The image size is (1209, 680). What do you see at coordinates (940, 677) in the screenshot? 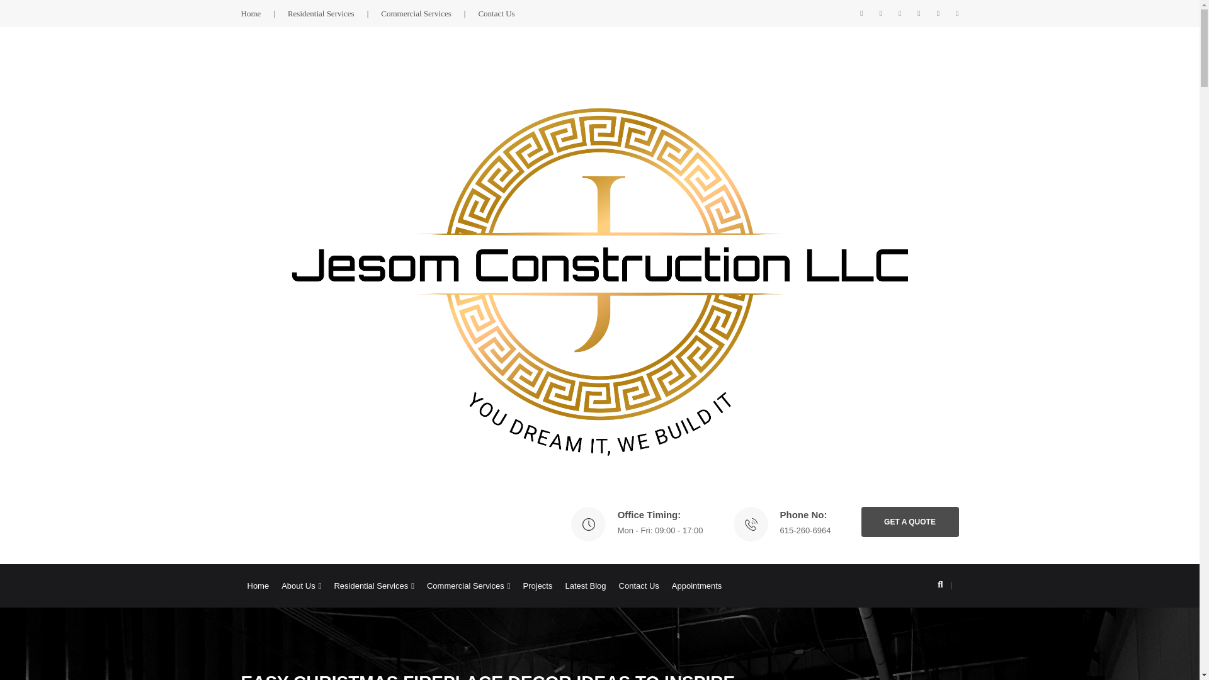
I see `INTERIOR` at bounding box center [940, 677].